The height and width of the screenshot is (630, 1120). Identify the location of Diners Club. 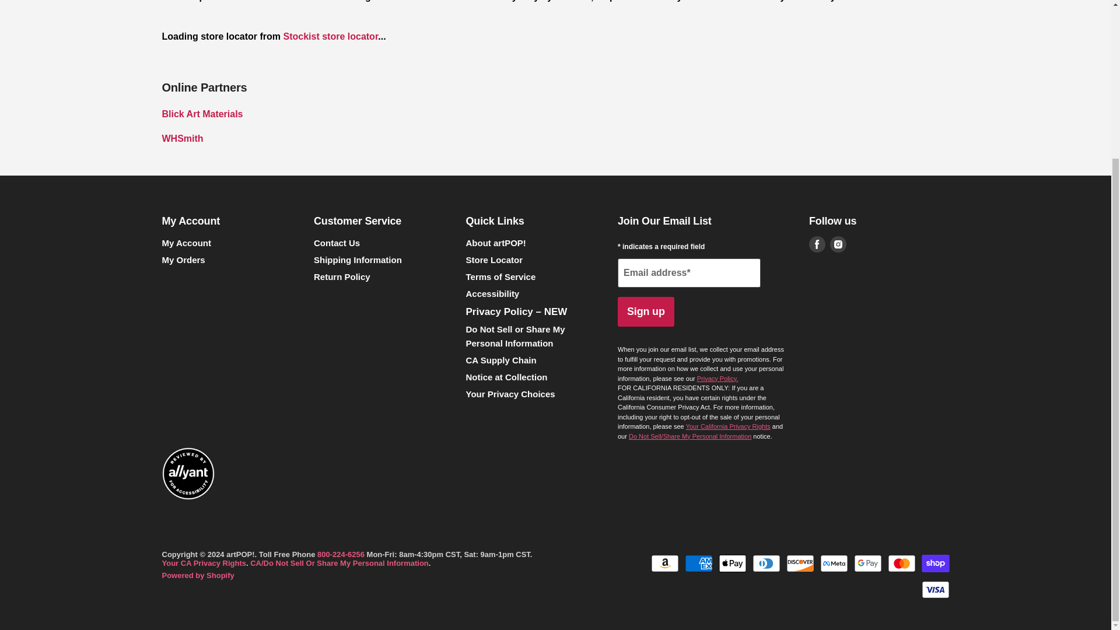
(766, 563).